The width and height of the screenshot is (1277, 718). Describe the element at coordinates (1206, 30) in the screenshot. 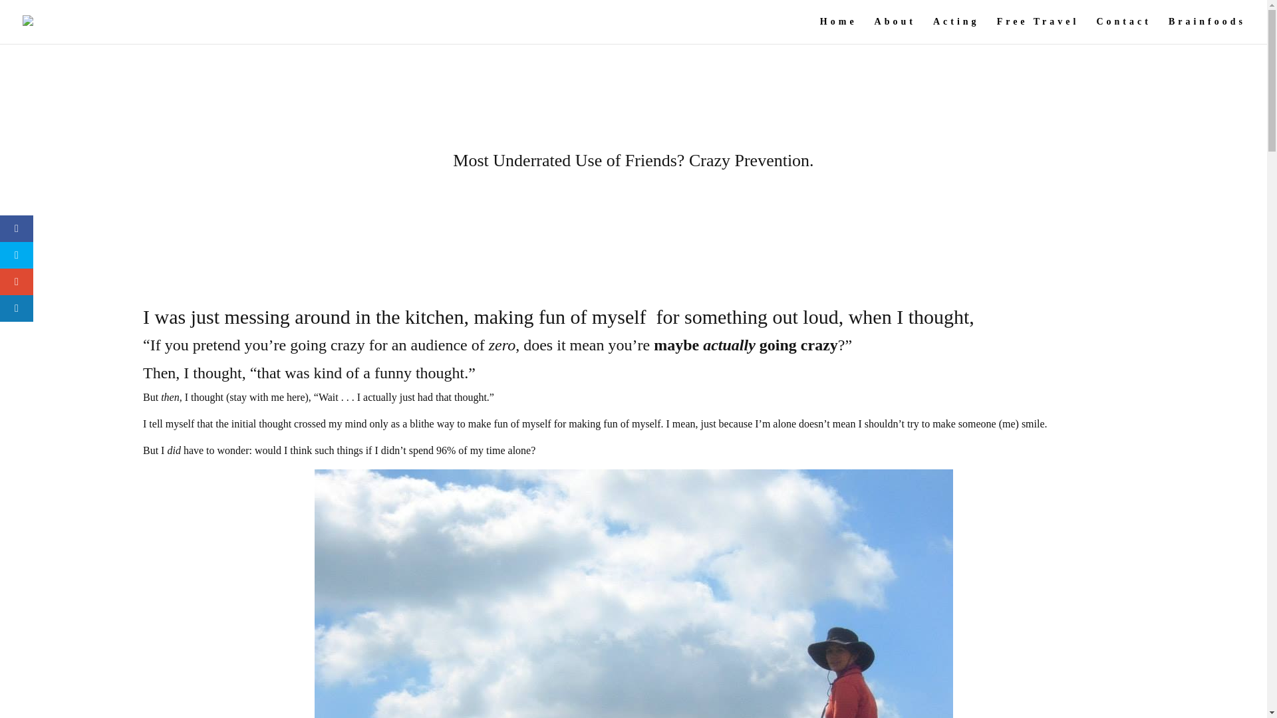

I see `Brainfoods` at that location.